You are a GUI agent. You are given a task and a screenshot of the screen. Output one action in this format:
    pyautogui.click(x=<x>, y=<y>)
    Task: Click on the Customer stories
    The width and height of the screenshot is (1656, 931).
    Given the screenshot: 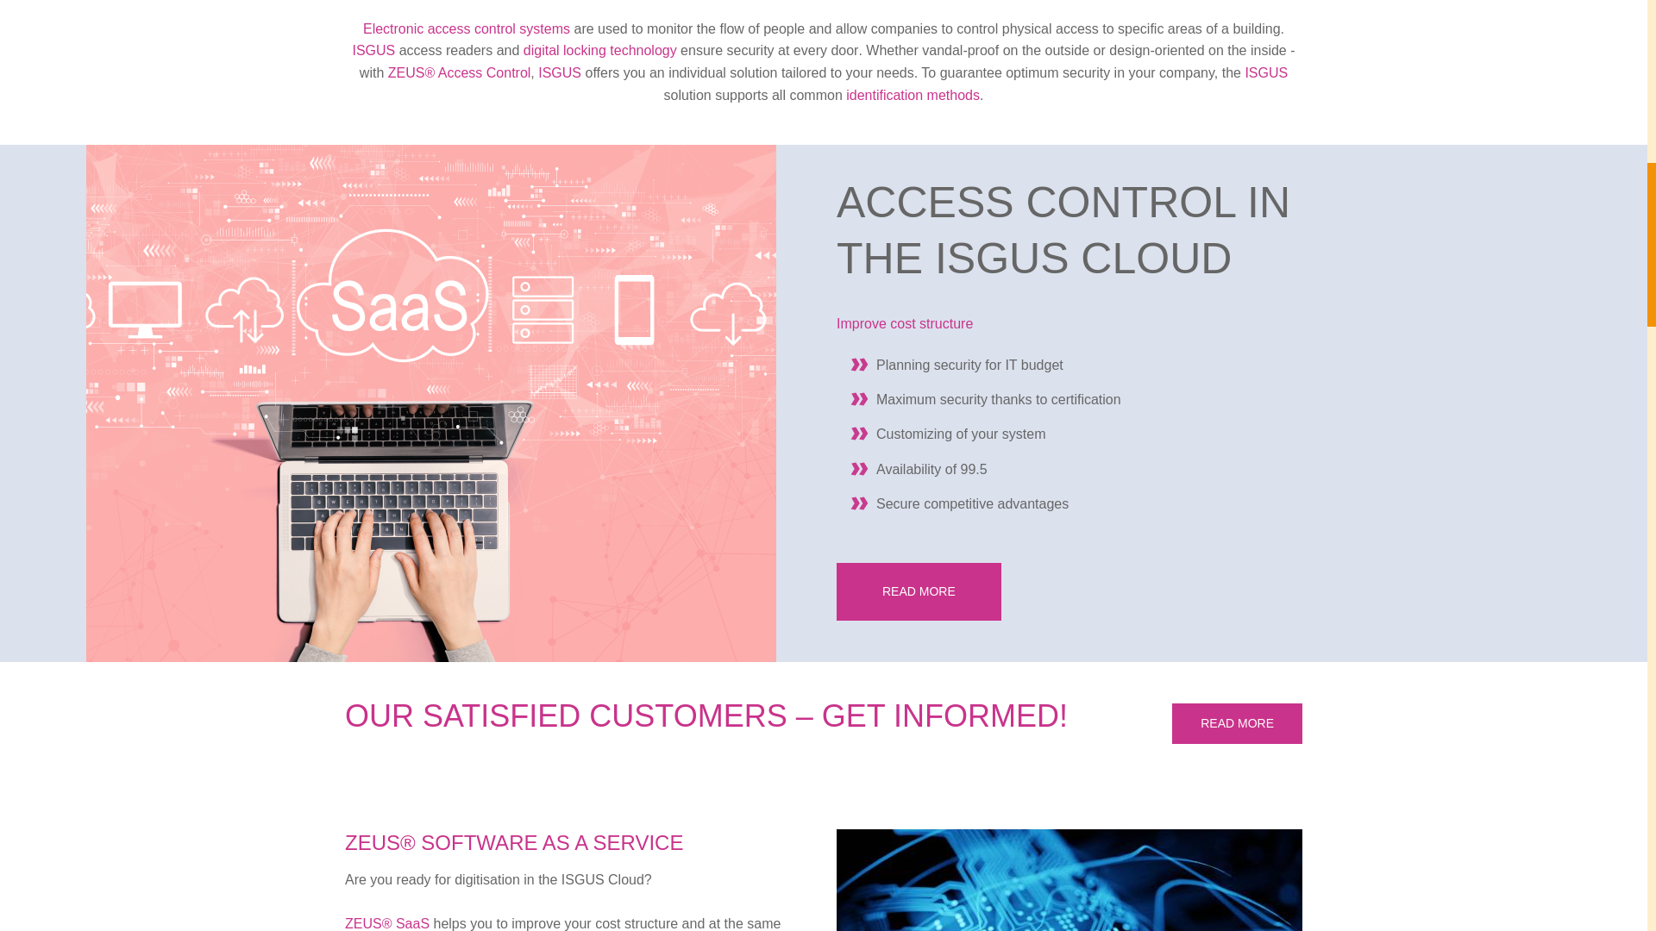 What is the action you would take?
    pyautogui.click(x=1237, y=723)
    